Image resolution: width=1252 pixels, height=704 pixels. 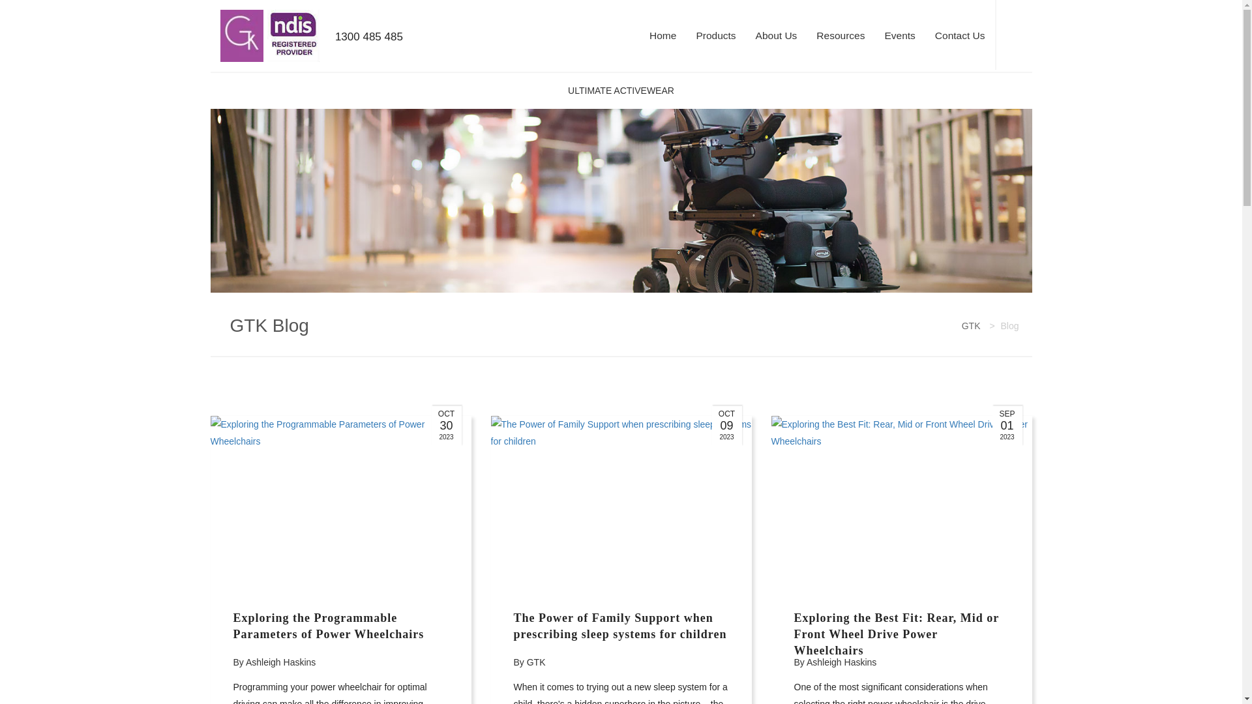 What do you see at coordinates (663, 36) in the screenshot?
I see `Home` at bounding box center [663, 36].